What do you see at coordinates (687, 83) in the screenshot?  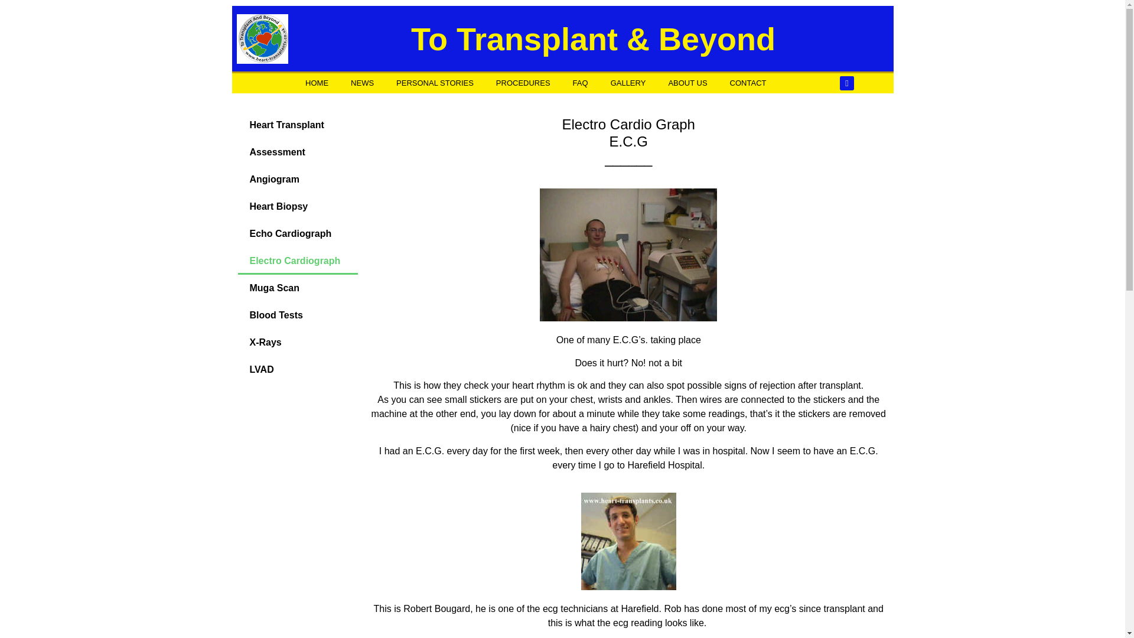 I see `ABOUT US` at bounding box center [687, 83].